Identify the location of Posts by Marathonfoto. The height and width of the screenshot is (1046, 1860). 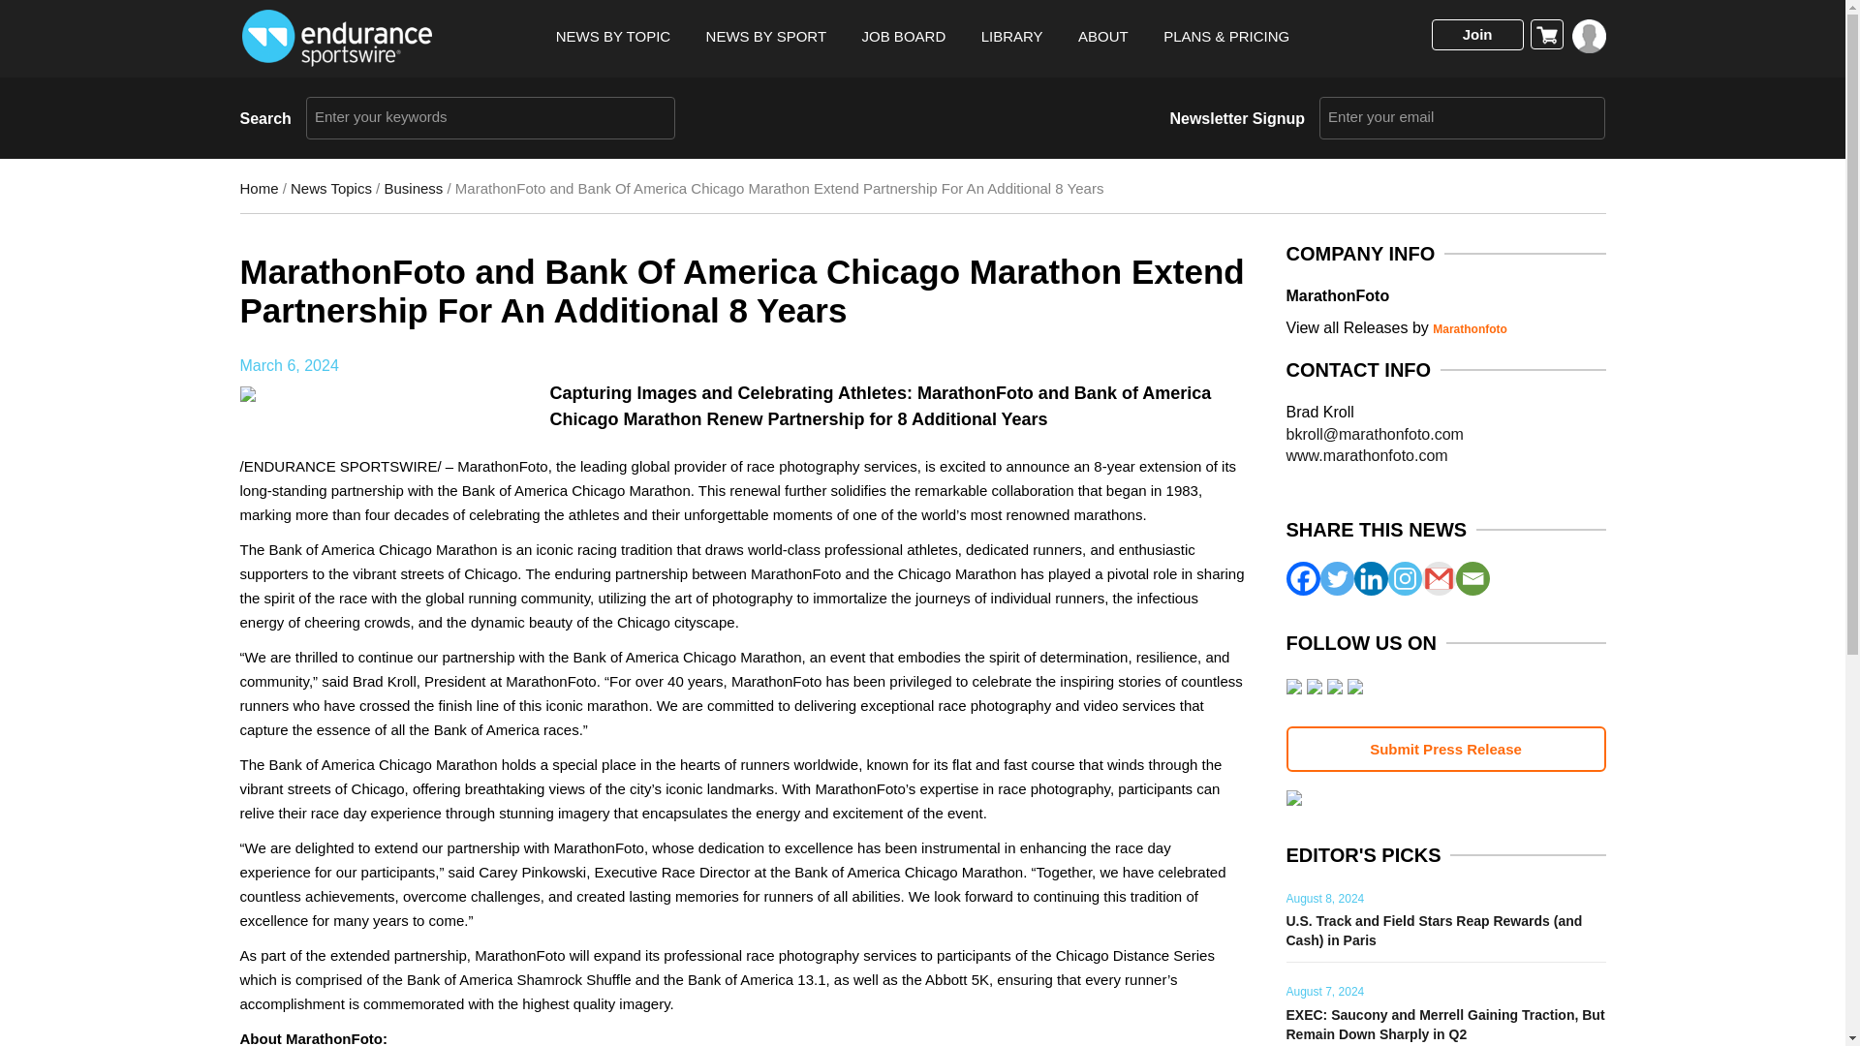
(1469, 328).